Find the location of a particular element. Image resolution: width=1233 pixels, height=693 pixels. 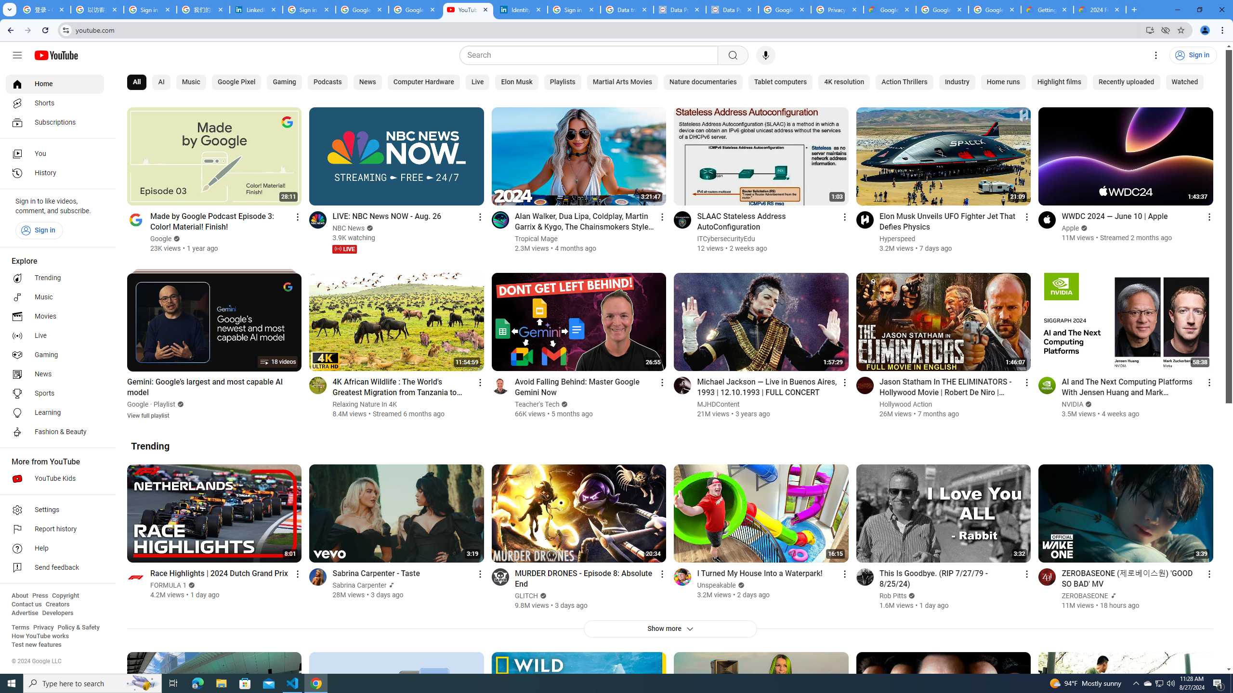

Google Cloud Terms Directory | Google Cloud is located at coordinates (889, 10).